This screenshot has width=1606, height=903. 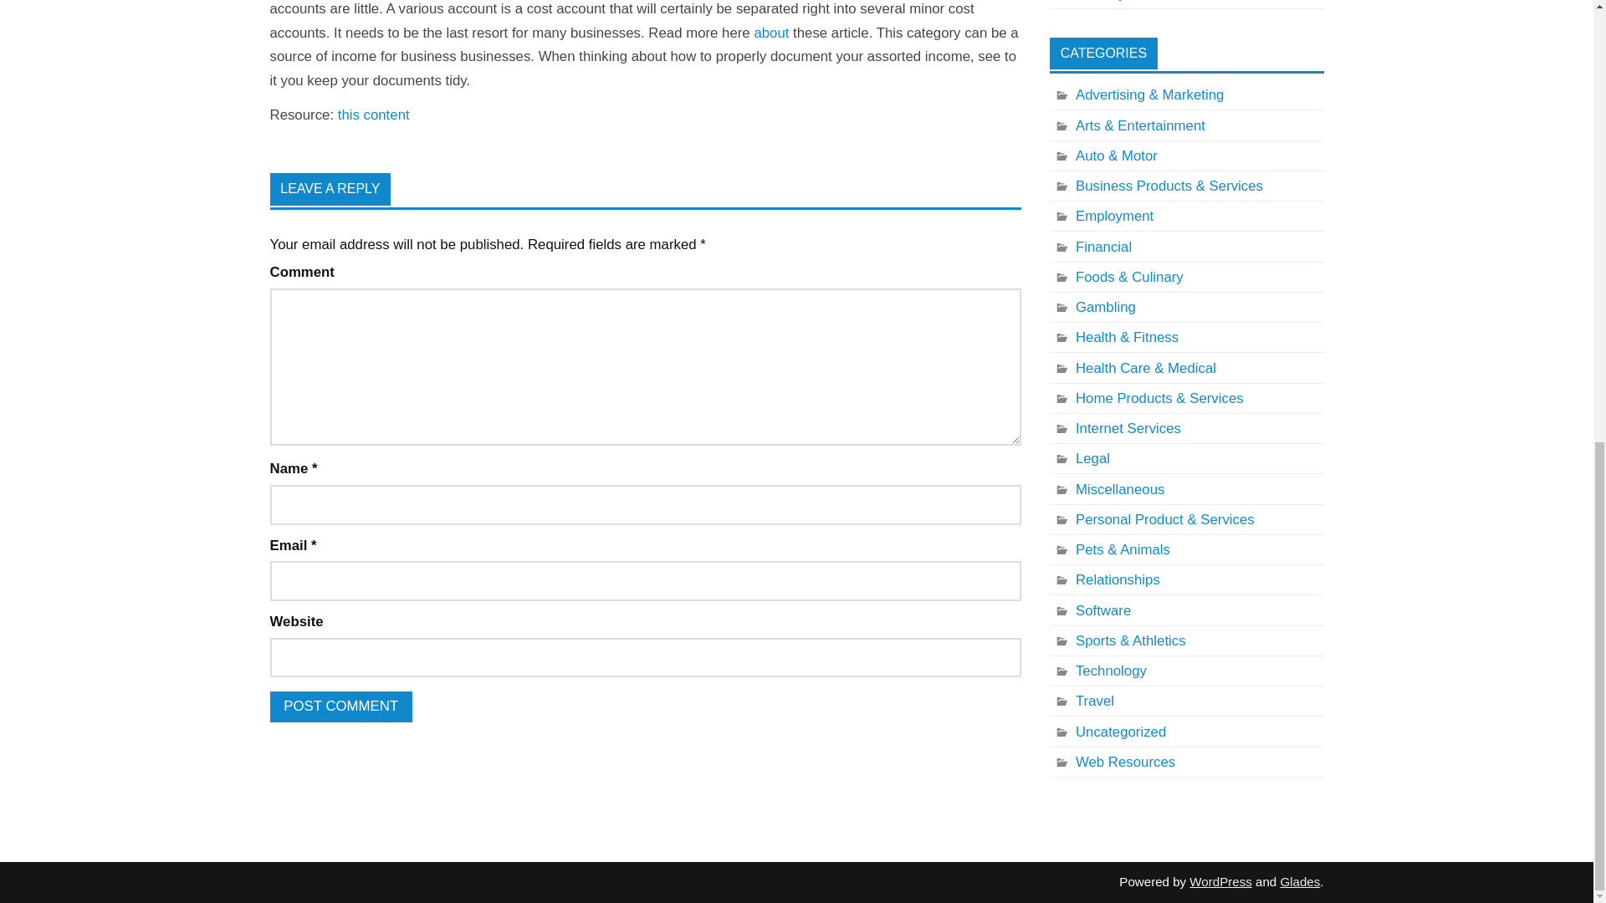 I want to click on Post Comment, so click(x=340, y=707).